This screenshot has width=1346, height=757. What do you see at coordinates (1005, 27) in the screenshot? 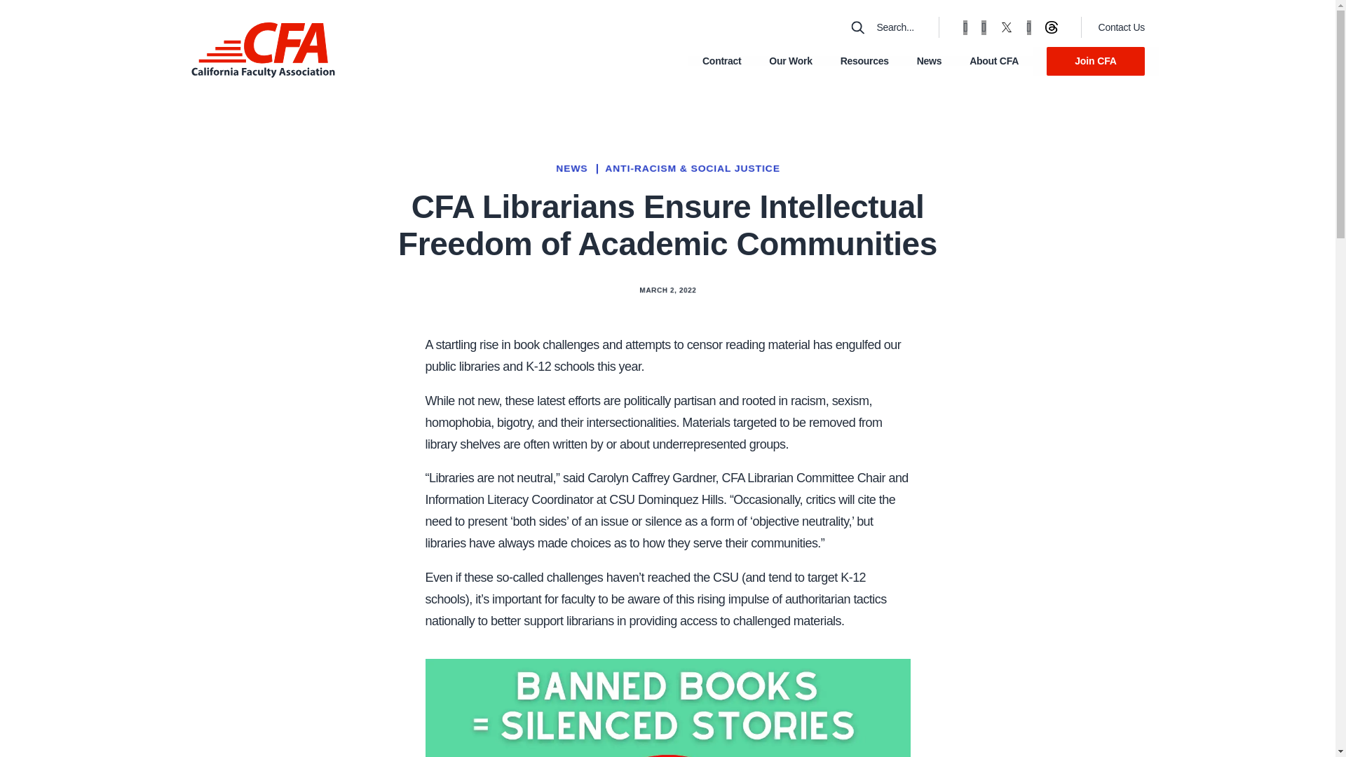
I see `Twitter` at bounding box center [1005, 27].